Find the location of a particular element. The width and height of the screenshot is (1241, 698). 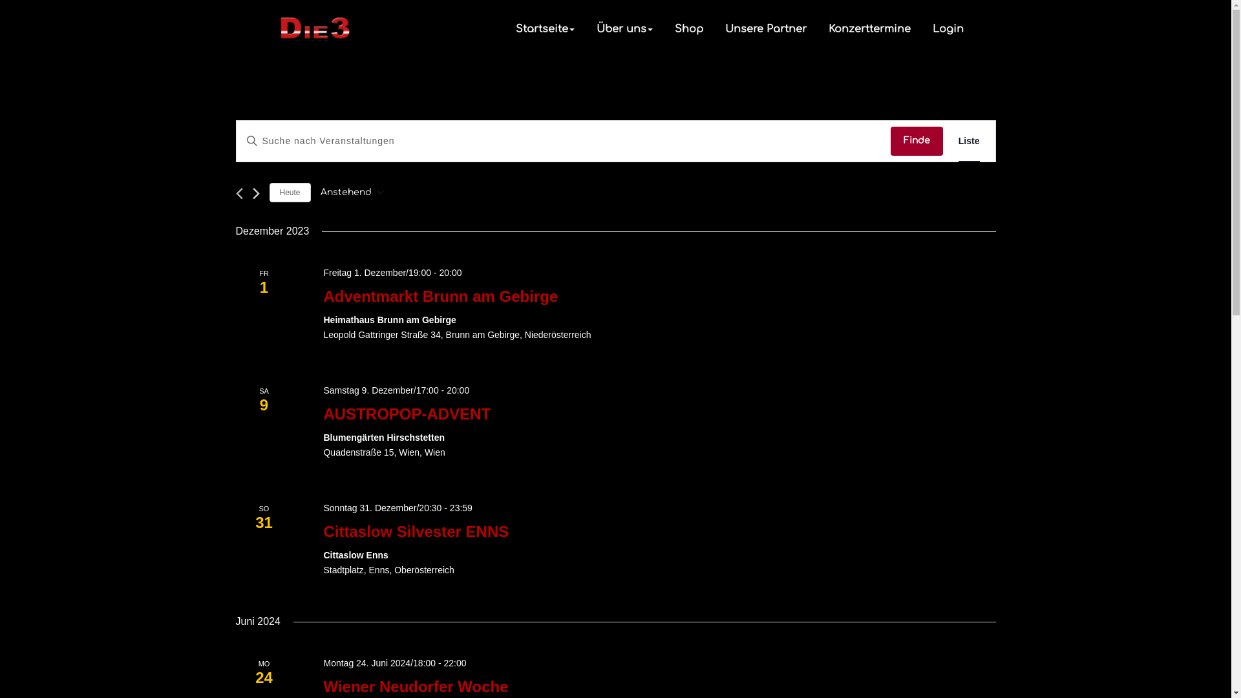

DIE3 is located at coordinates (416, 21).